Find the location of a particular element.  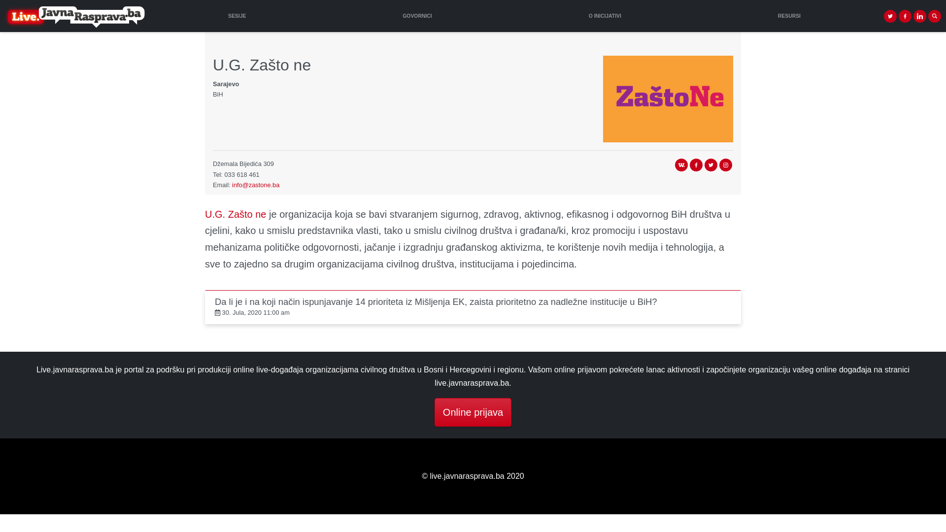

O INICIJATIVI is located at coordinates (605, 16).